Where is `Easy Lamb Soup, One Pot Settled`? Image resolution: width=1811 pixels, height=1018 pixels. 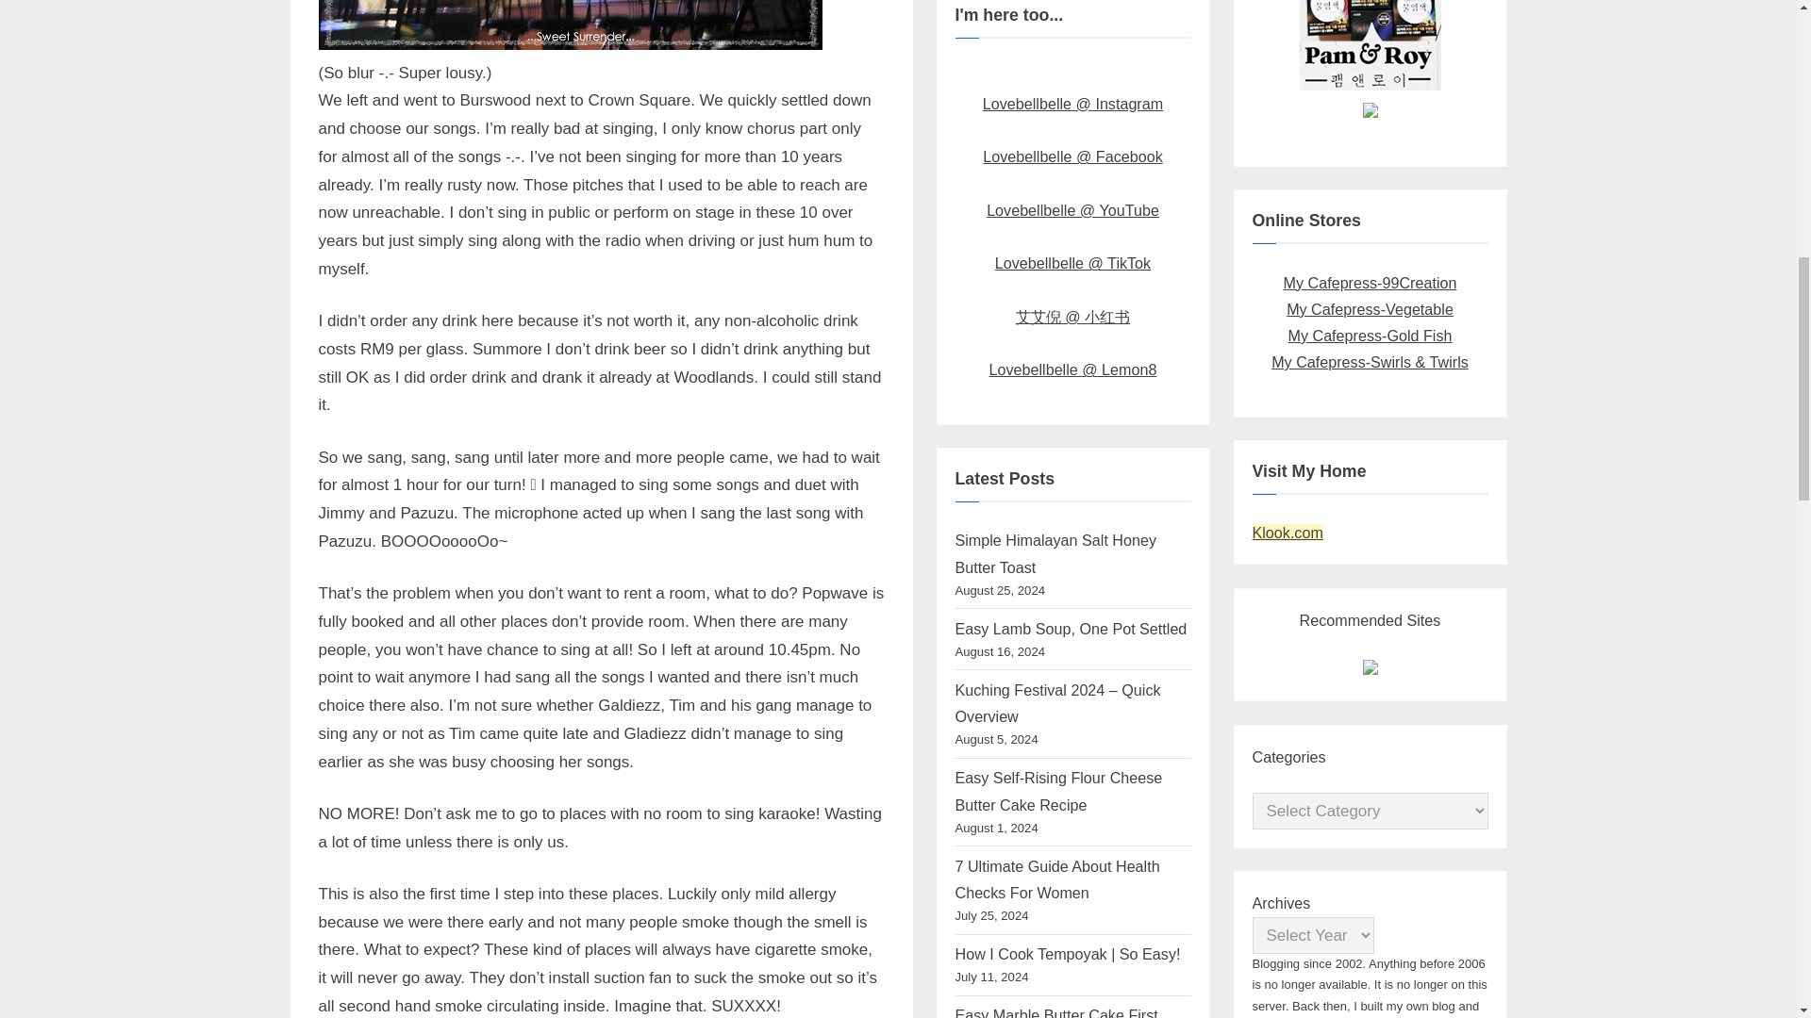
Easy Lamb Soup, One Pot Settled is located at coordinates (1070, 628).